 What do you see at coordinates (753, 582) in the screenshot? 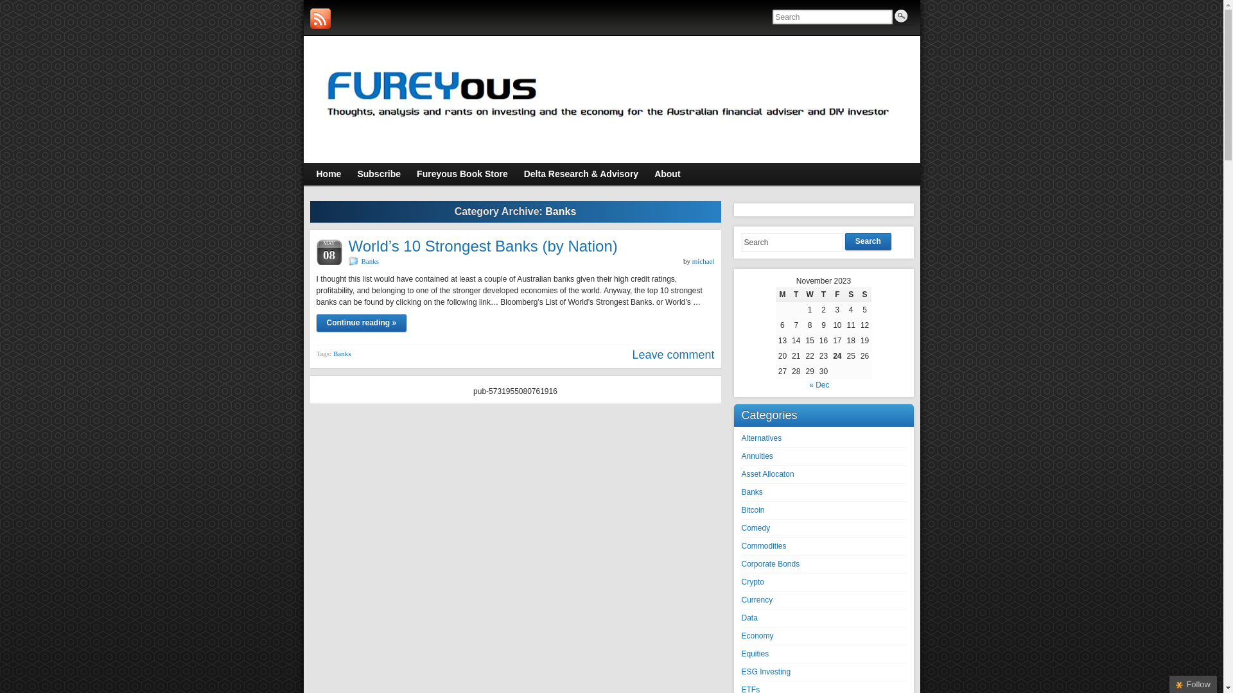
I see `Crypto` at bounding box center [753, 582].